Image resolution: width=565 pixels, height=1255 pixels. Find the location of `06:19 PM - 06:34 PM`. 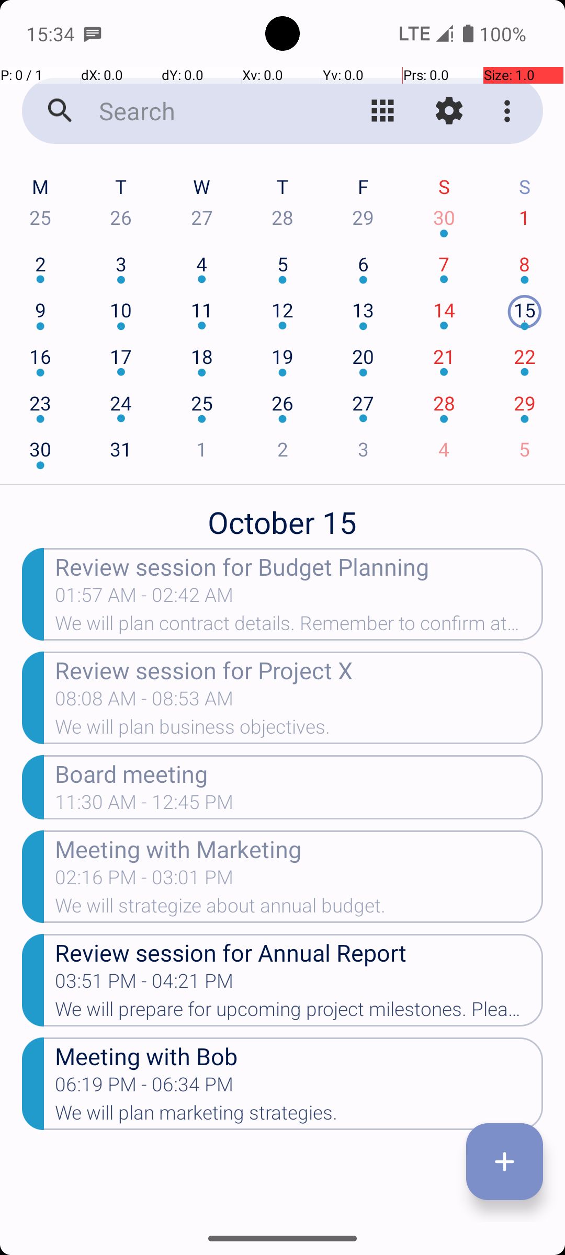

06:19 PM - 06:34 PM is located at coordinates (144, 1088).